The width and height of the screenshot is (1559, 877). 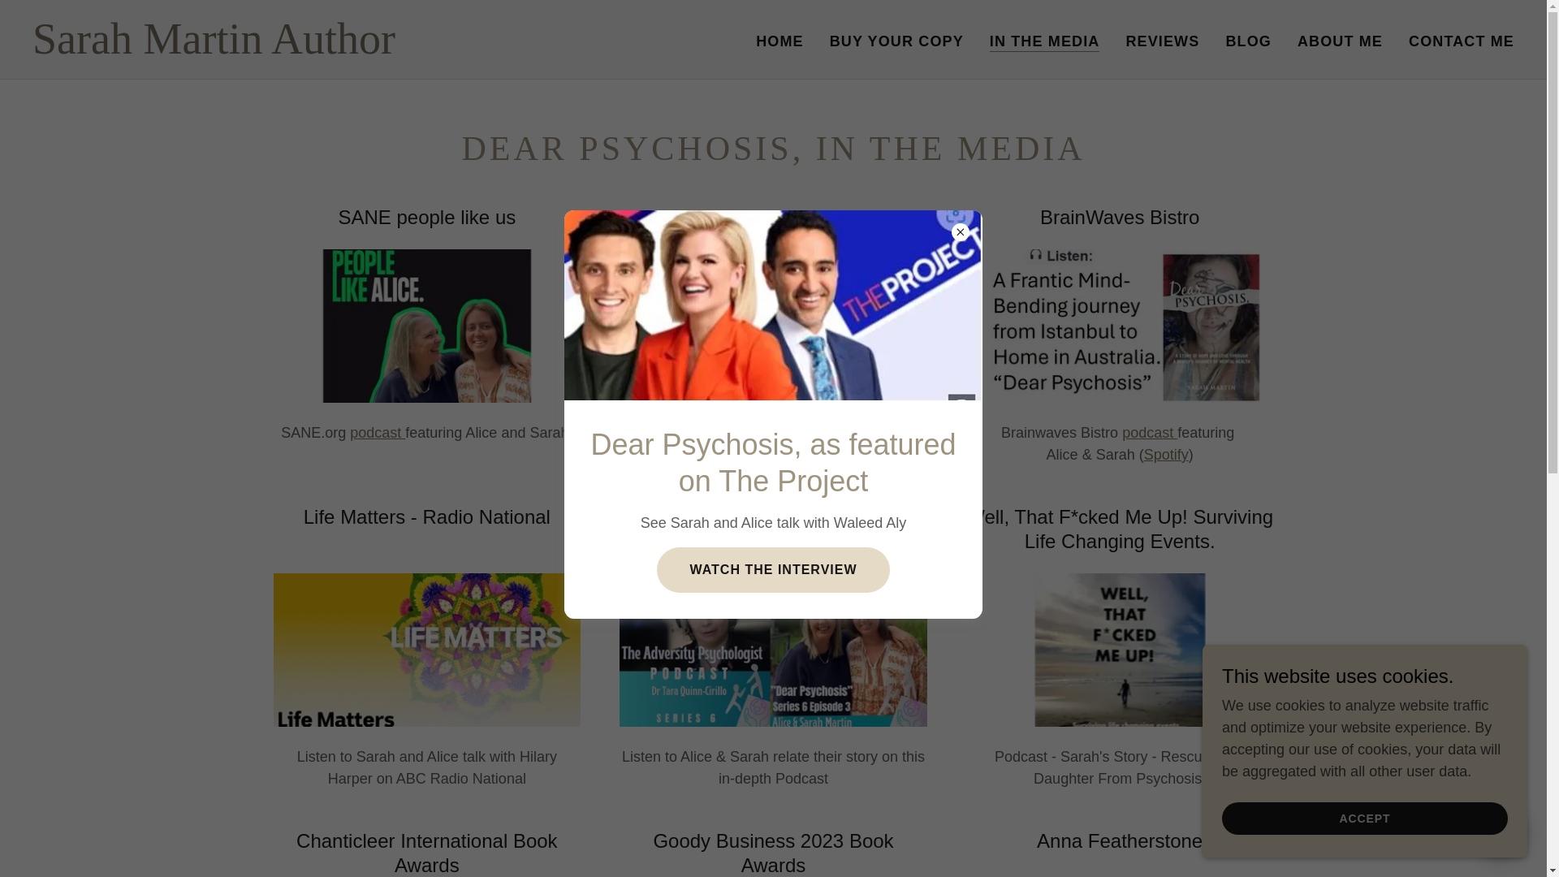 I want to click on IN THE MEDIA, so click(x=1045, y=41).